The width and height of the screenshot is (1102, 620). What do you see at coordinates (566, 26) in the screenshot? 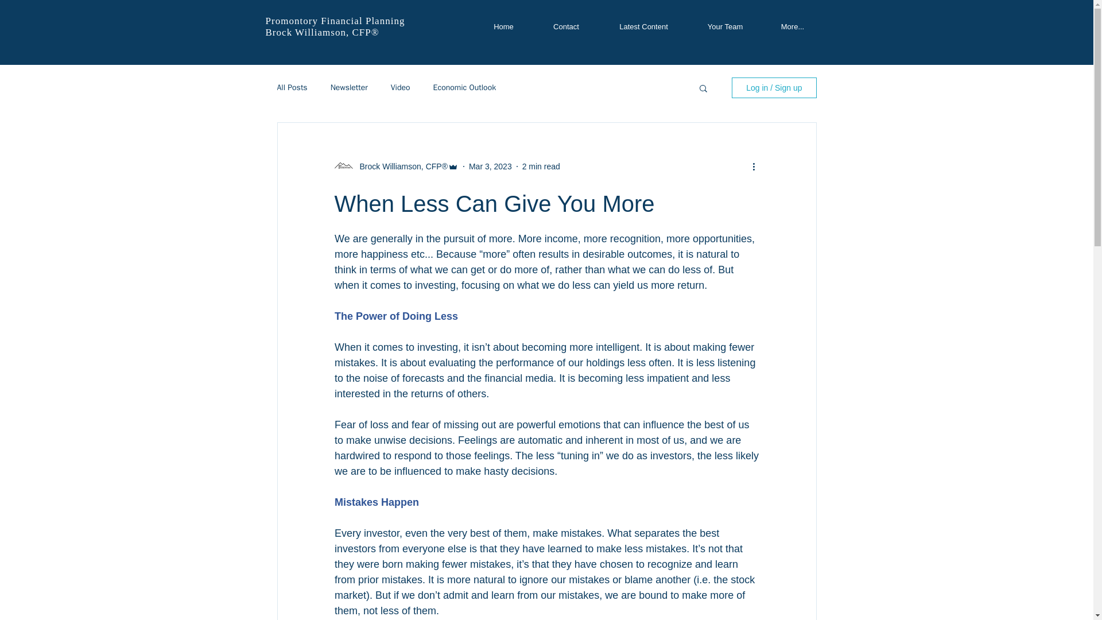
I see `Contact` at bounding box center [566, 26].